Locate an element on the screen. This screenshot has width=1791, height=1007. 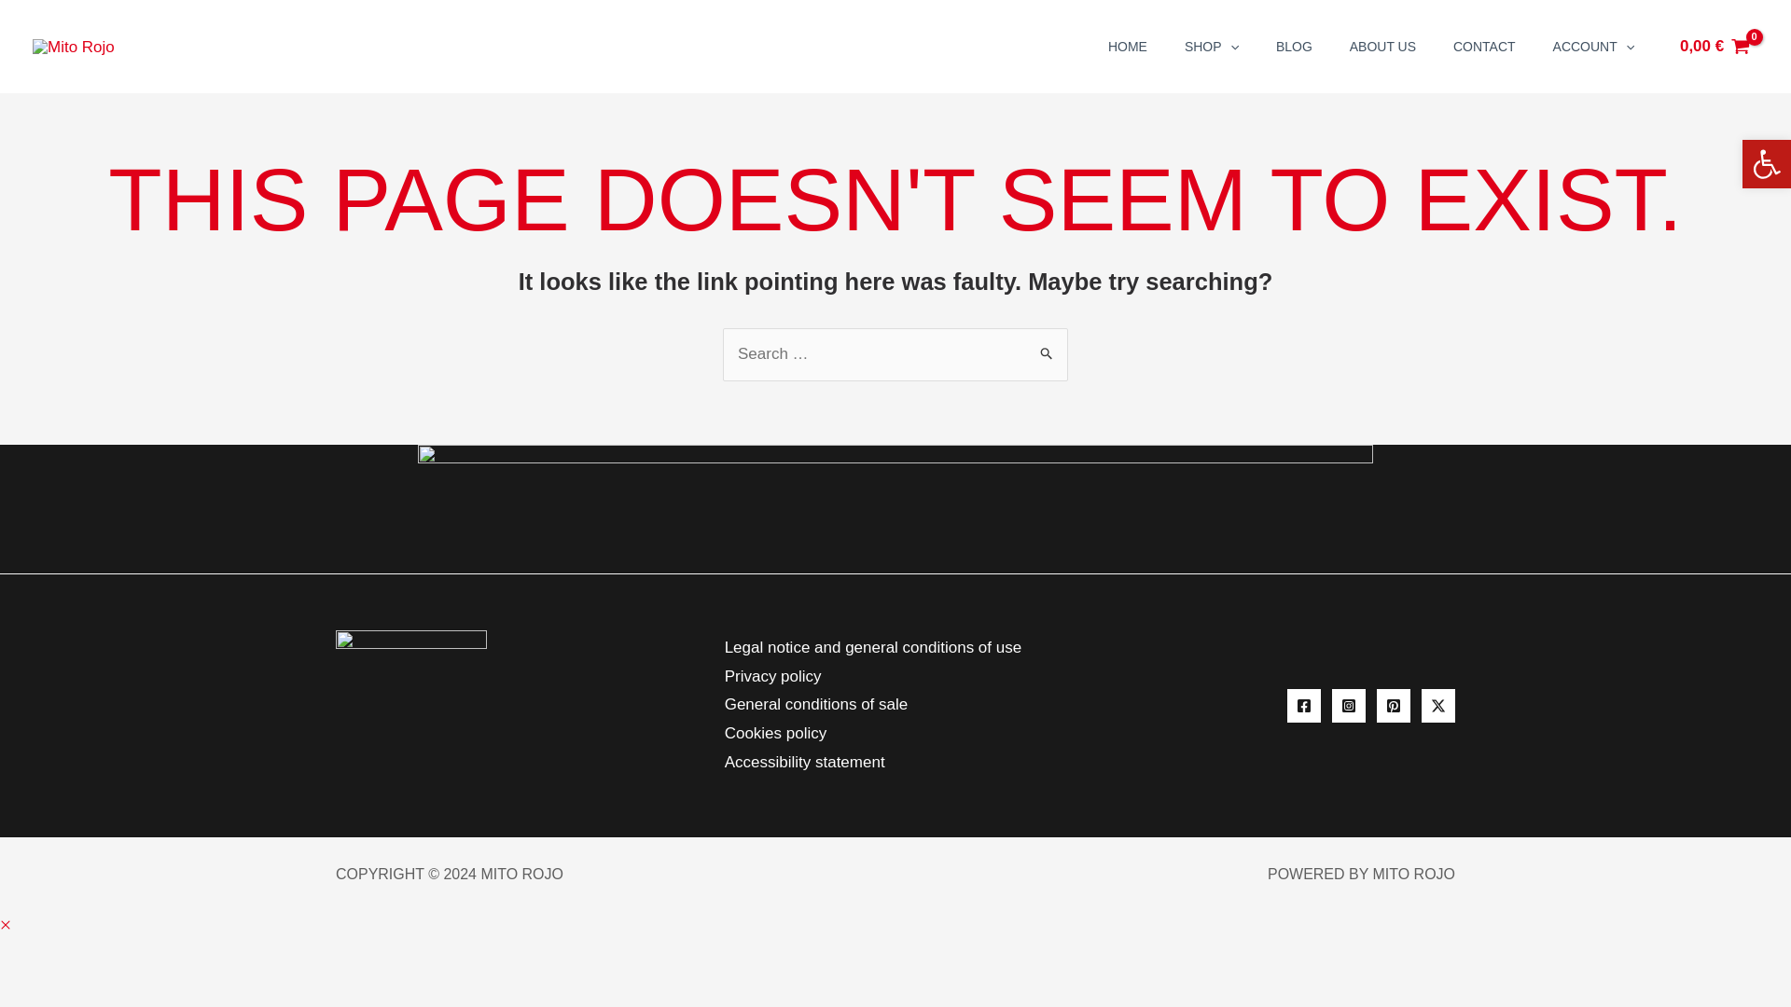
Herramientas de accesibilidad is located at coordinates (1767, 164).